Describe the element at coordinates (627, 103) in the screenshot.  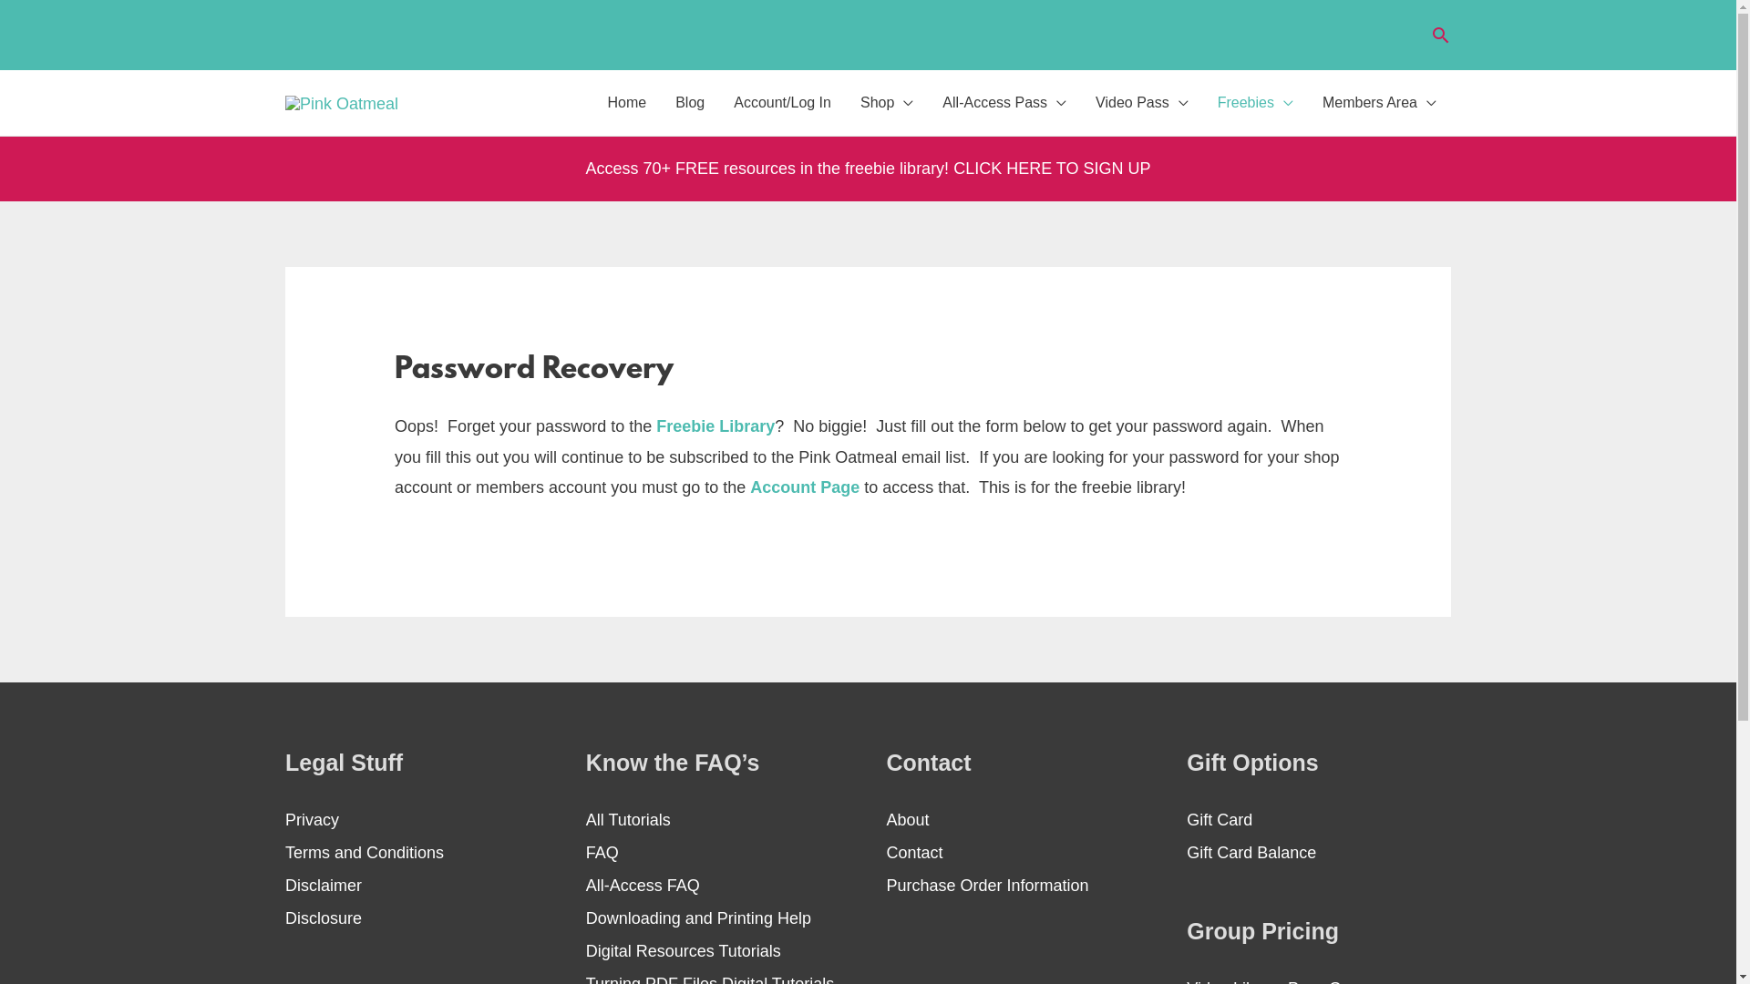
I see `Home` at that location.